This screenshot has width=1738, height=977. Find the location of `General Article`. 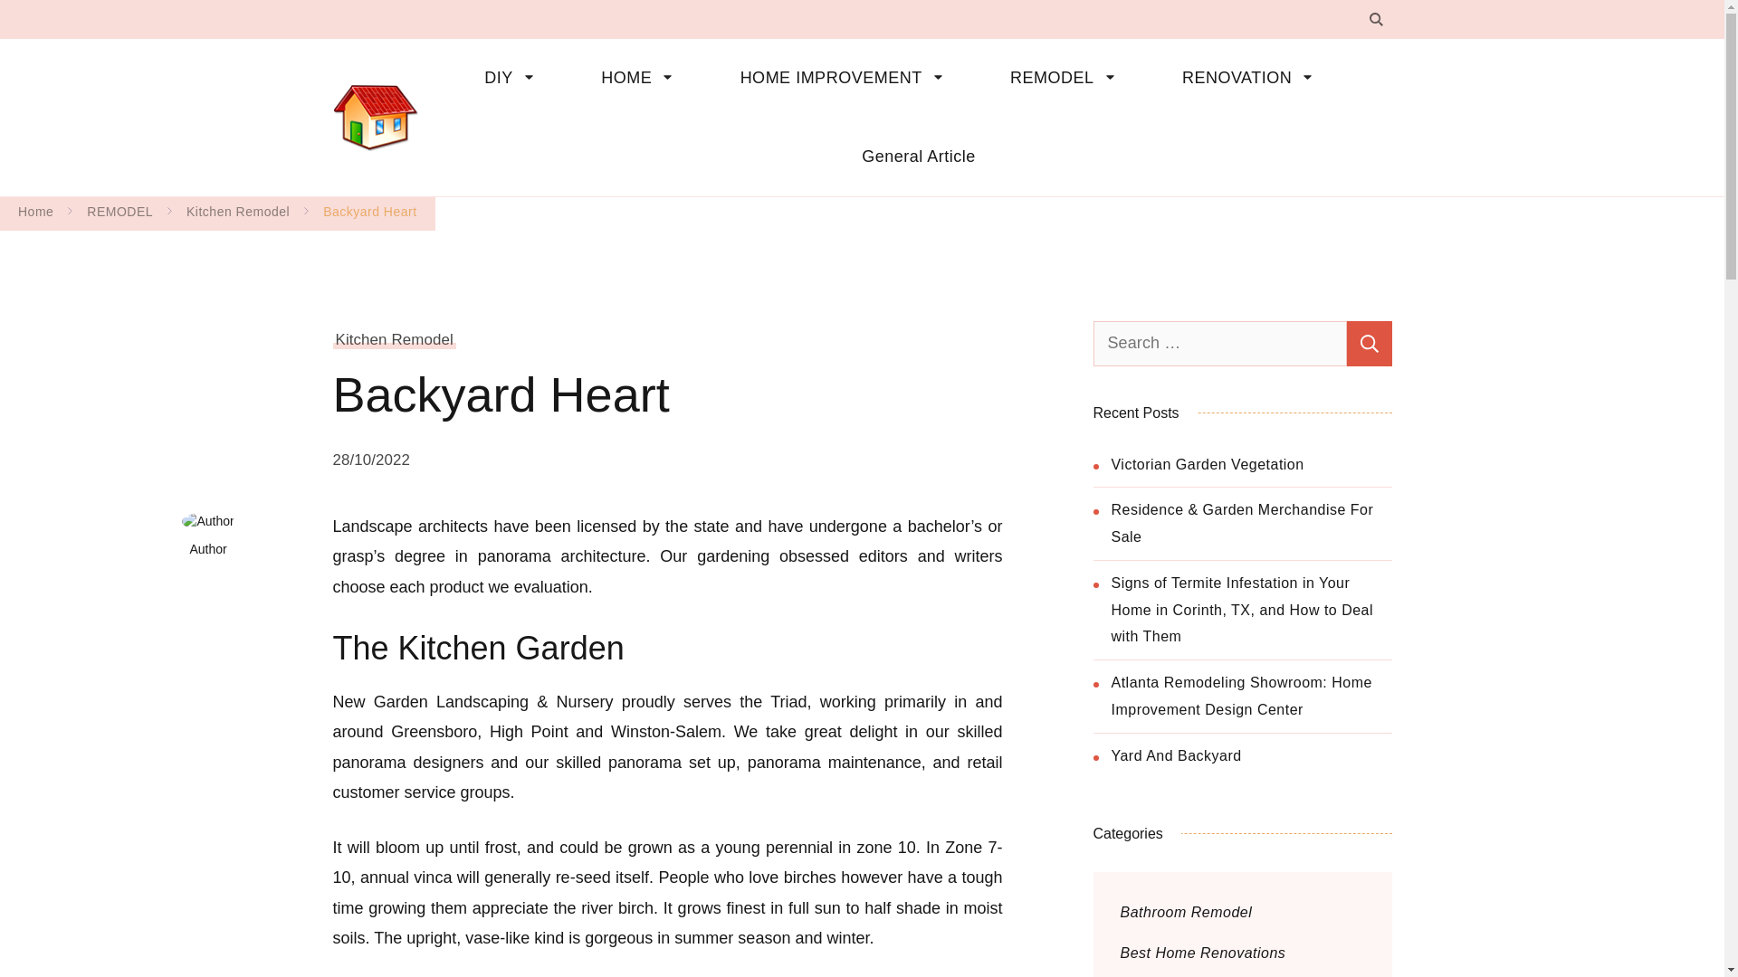

General Article is located at coordinates (904, 157).